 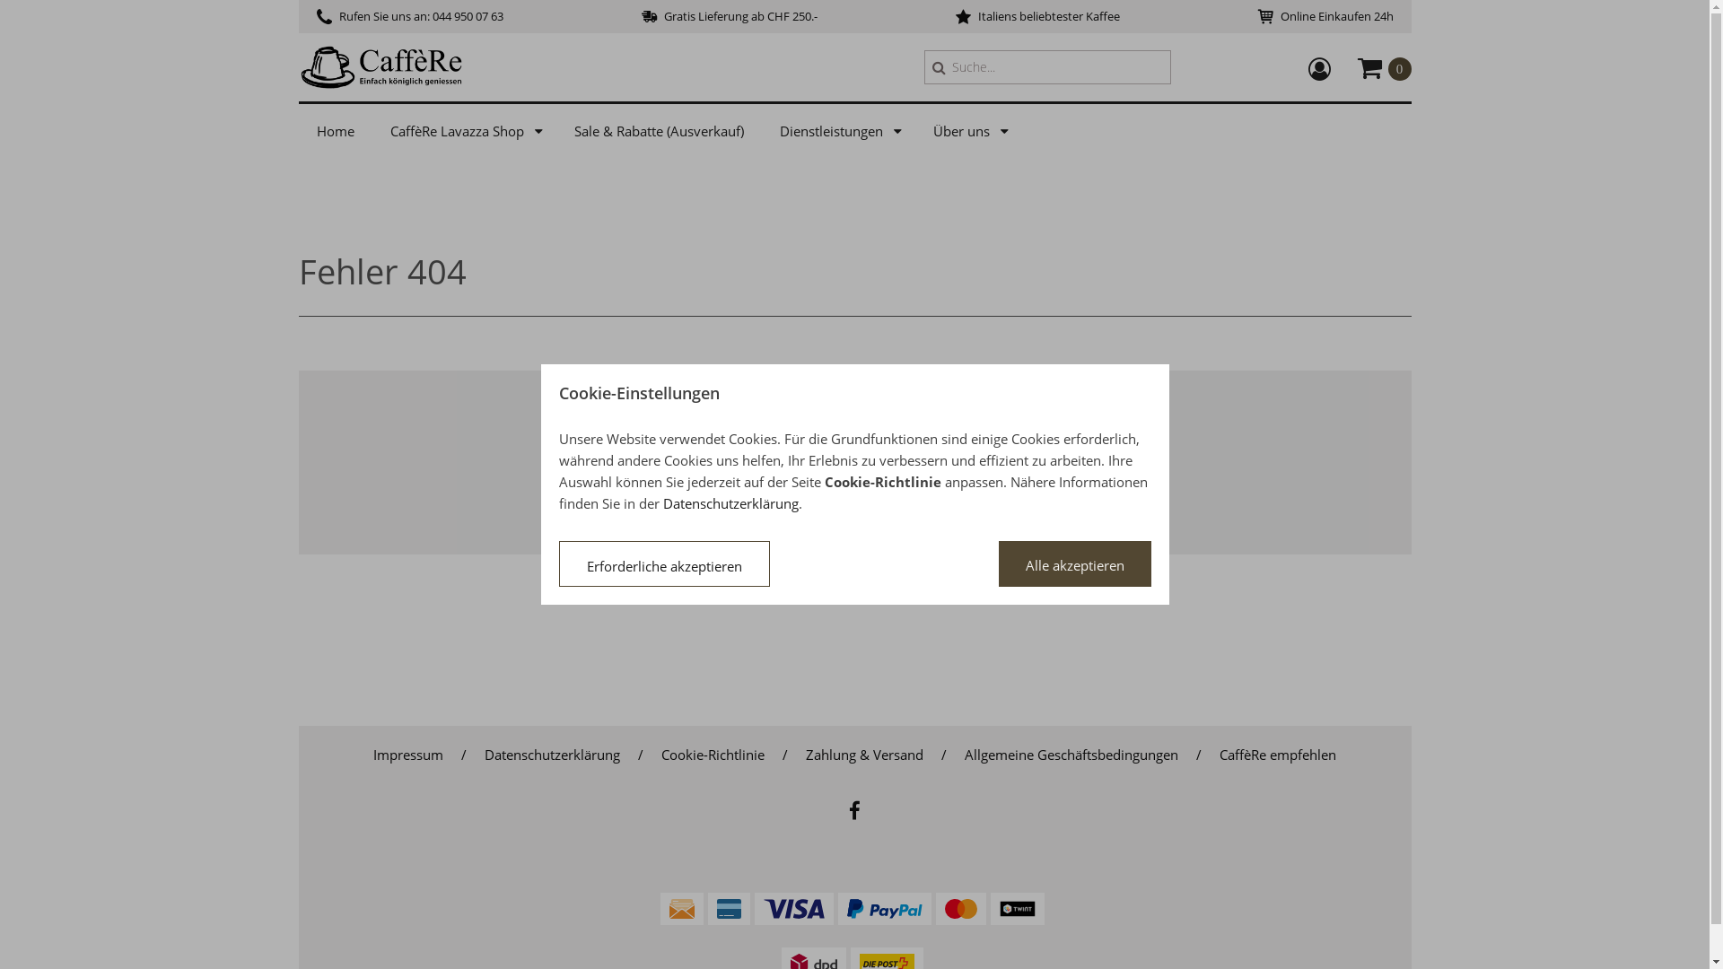 I want to click on Alle akzeptieren, so click(x=1074, y=563).